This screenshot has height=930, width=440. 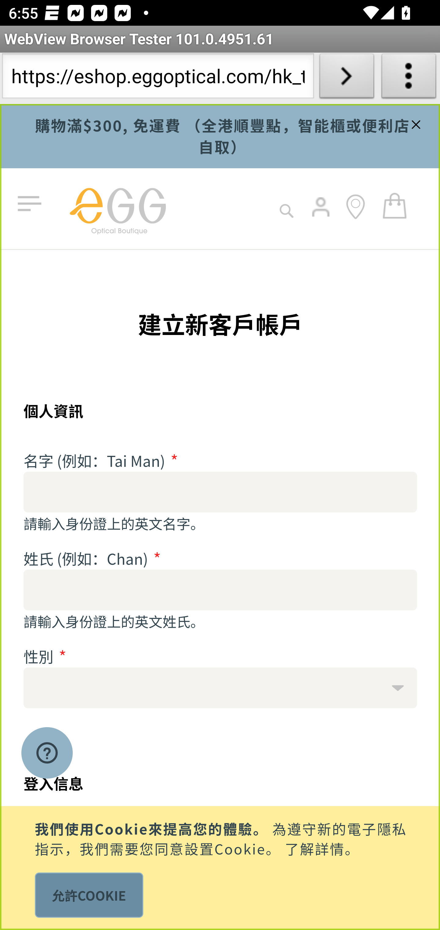 What do you see at coordinates (32, 204) in the screenshot?
I see `切換導航` at bounding box center [32, 204].